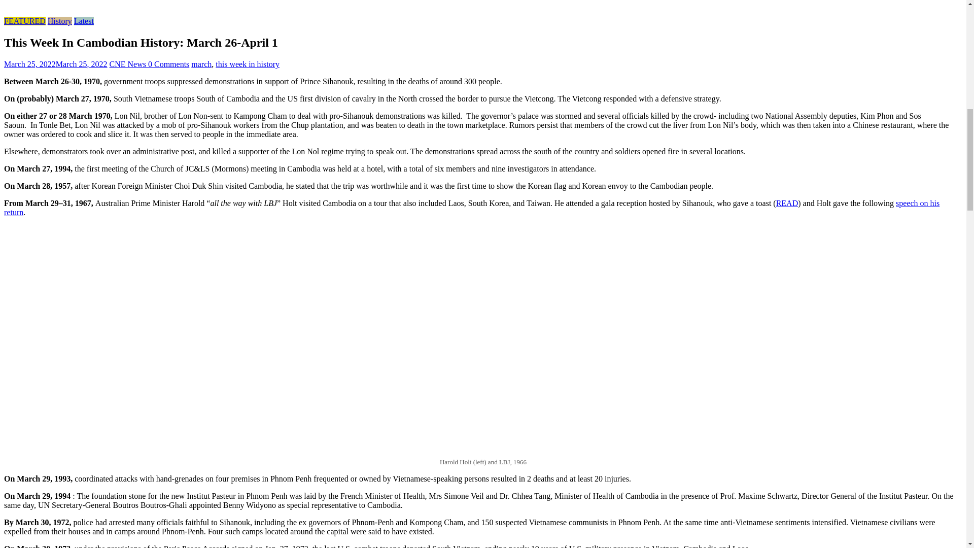  What do you see at coordinates (248, 64) in the screenshot?
I see `this week in history` at bounding box center [248, 64].